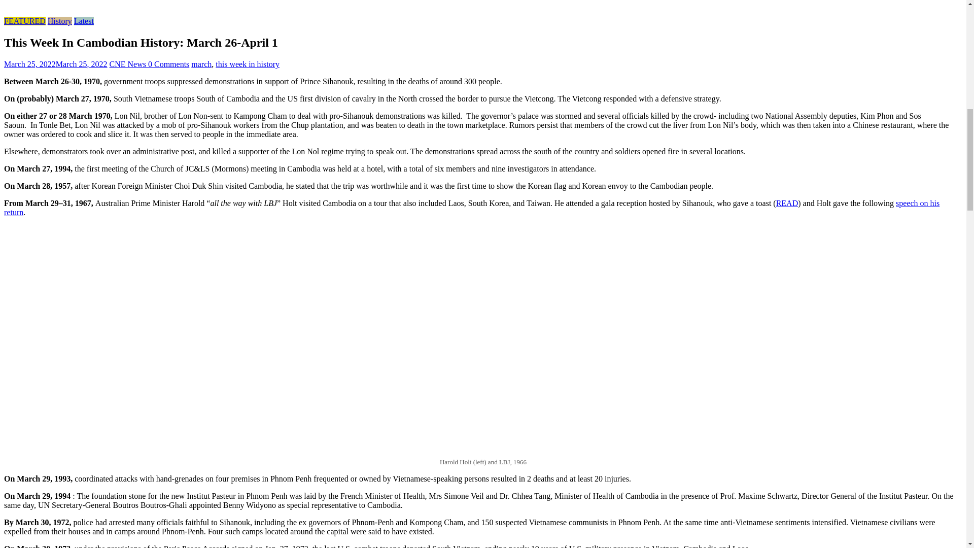  What do you see at coordinates (248, 64) in the screenshot?
I see `this week in history` at bounding box center [248, 64].